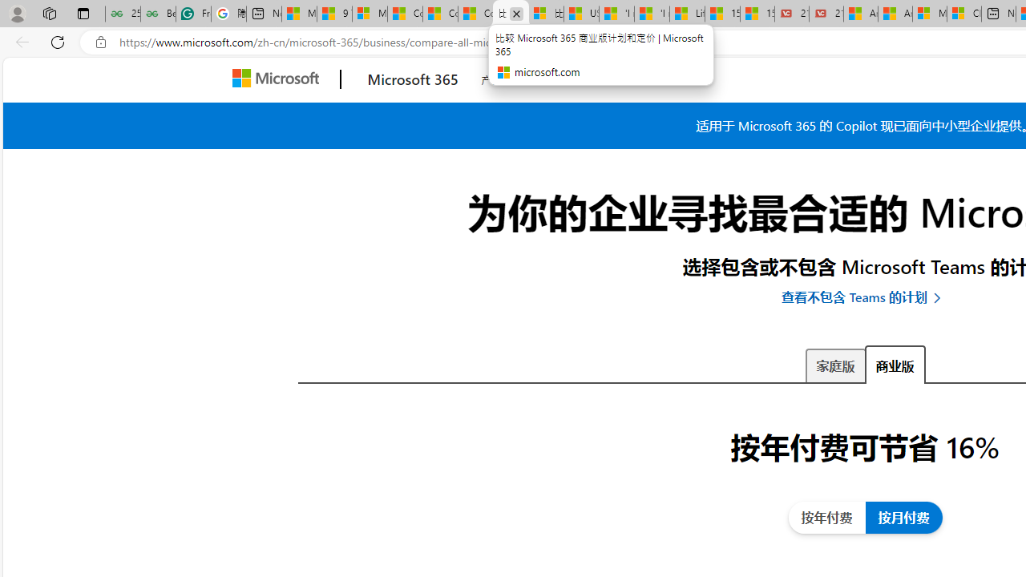  What do you see at coordinates (687, 14) in the screenshot?
I see `Lifestyle - MSN` at bounding box center [687, 14].